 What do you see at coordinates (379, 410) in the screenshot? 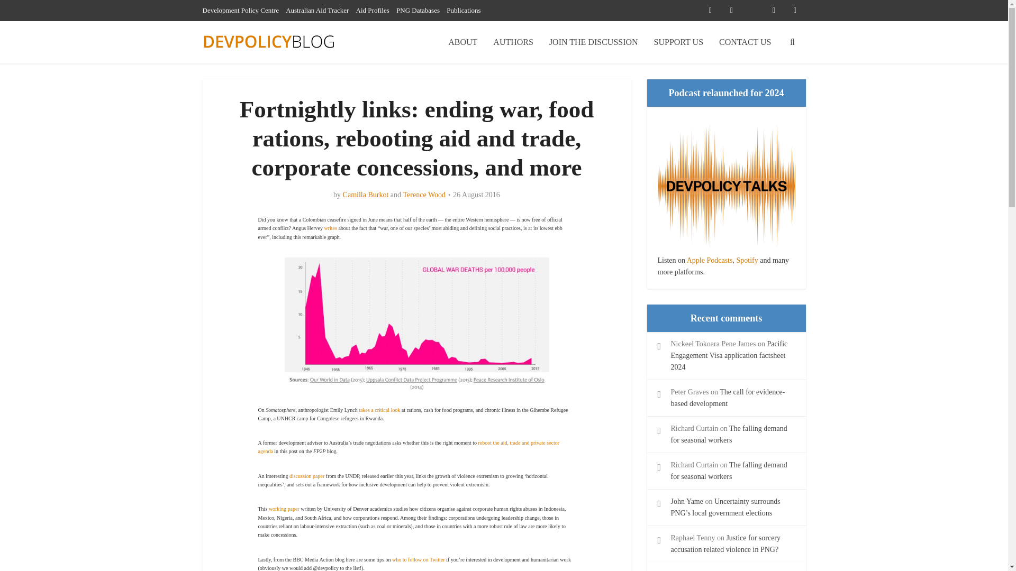
I see `takes a critical look` at bounding box center [379, 410].